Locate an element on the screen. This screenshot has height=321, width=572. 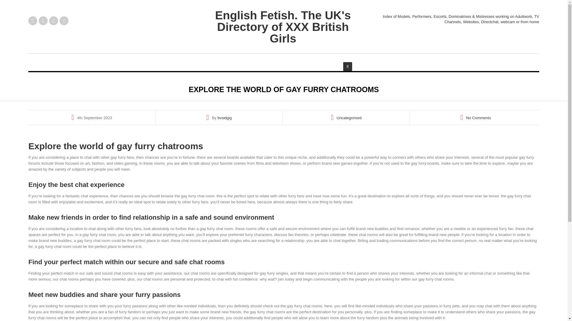
Posts by bvsidgig is located at coordinates (224, 118).